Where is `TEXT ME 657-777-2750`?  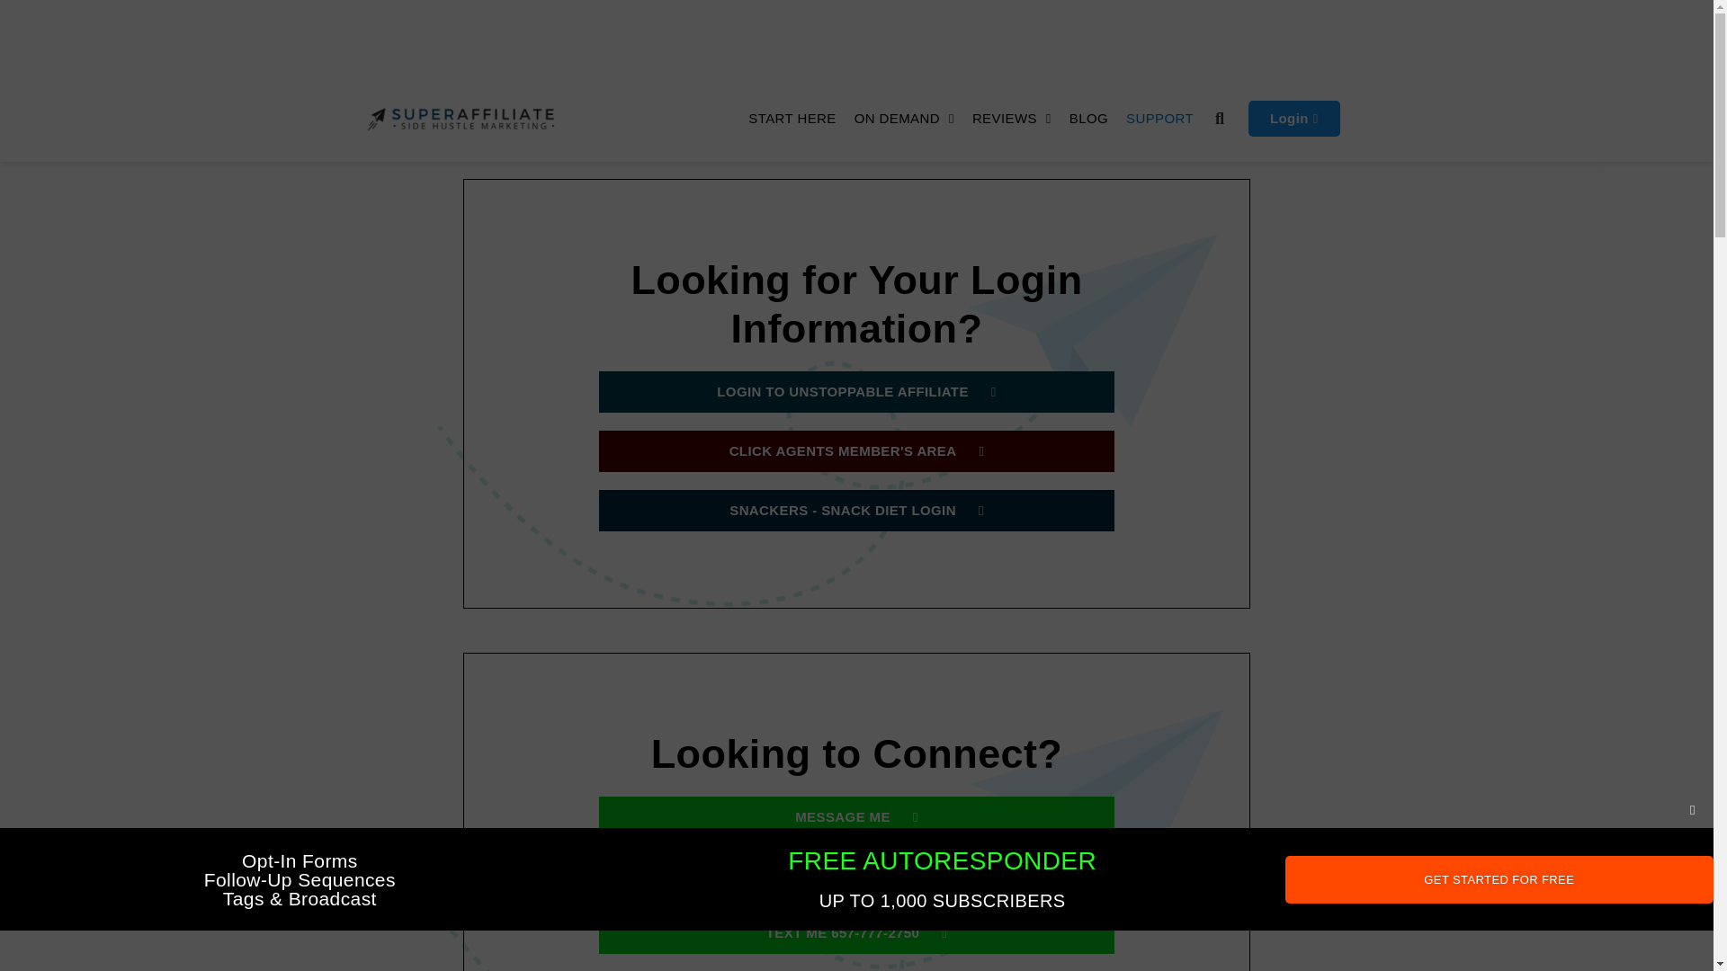 TEXT ME 657-777-2750 is located at coordinates (856, 933).